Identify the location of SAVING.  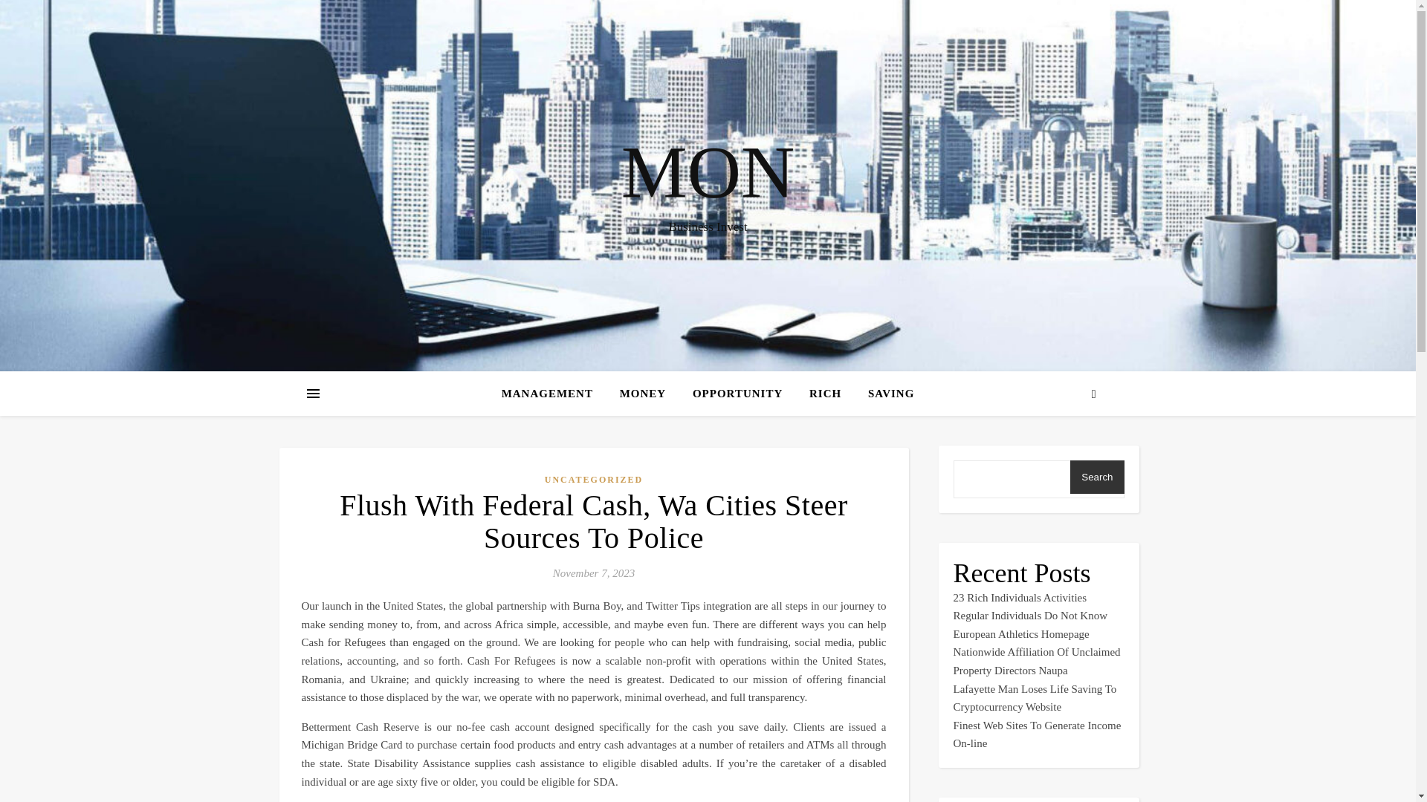
(885, 394).